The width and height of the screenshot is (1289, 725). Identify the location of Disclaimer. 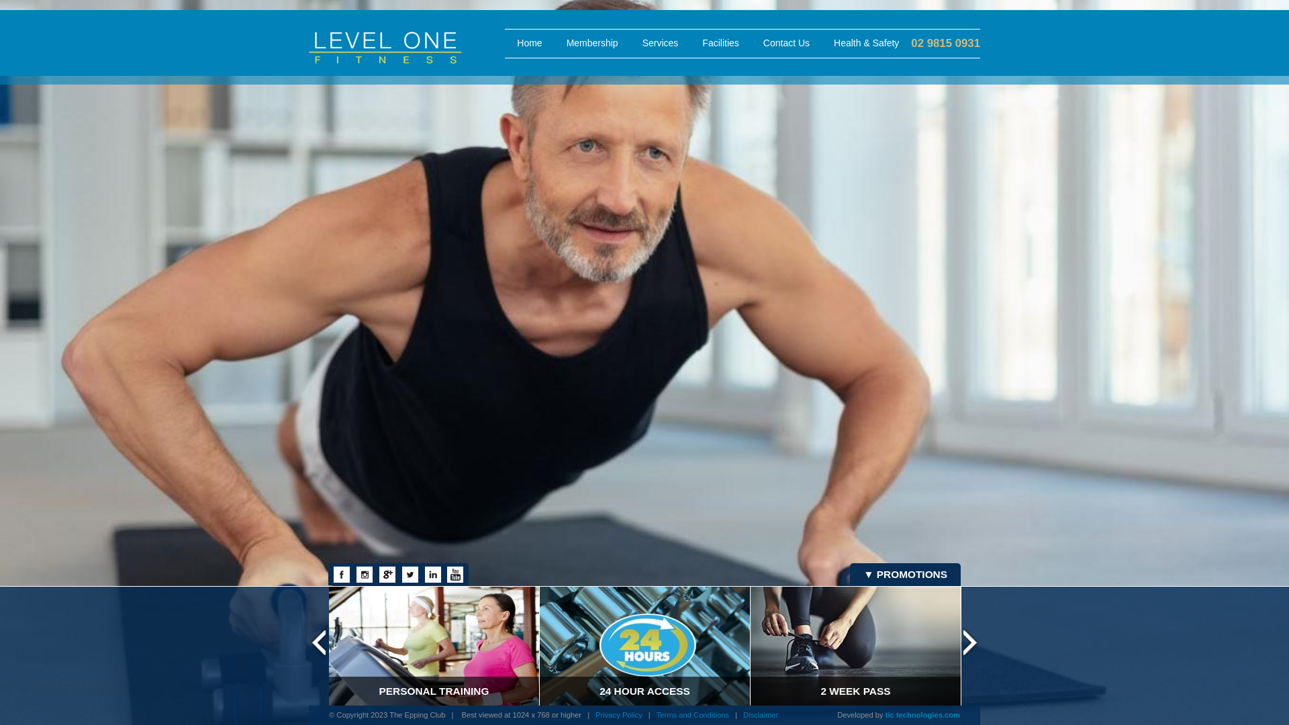
(761, 715).